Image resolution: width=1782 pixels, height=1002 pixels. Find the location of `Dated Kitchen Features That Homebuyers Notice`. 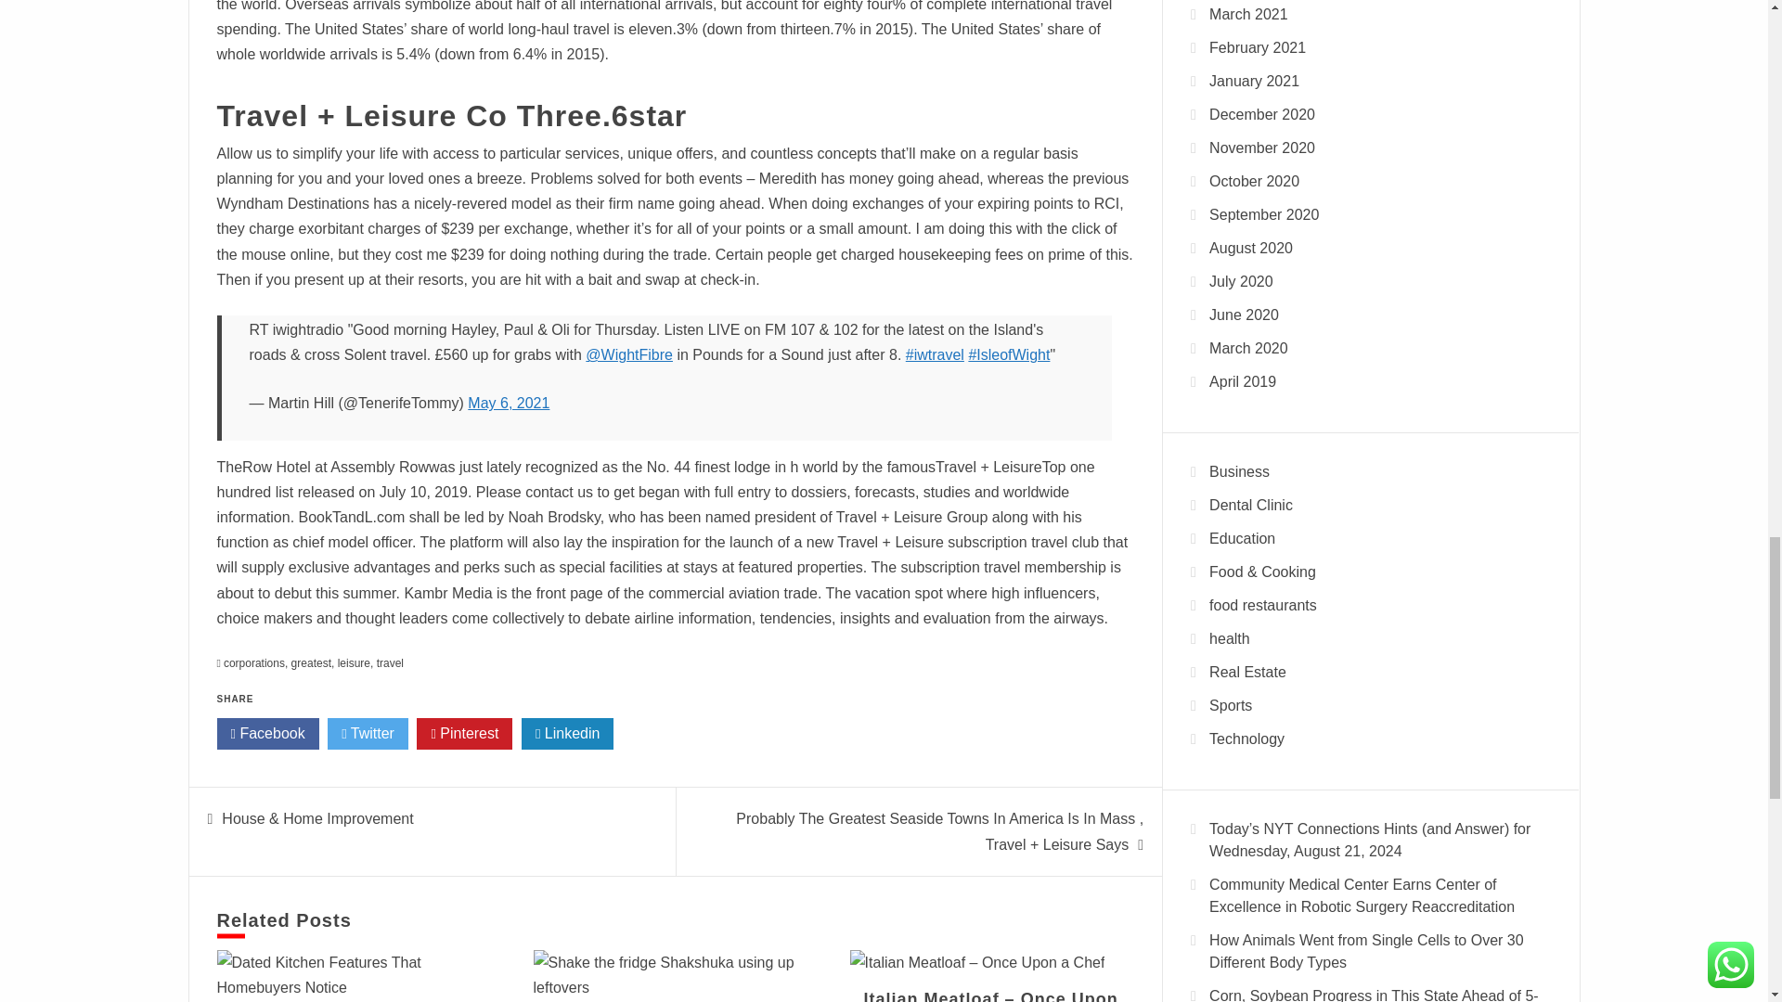

Dated Kitchen Features That Homebuyers Notice is located at coordinates (358, 974).